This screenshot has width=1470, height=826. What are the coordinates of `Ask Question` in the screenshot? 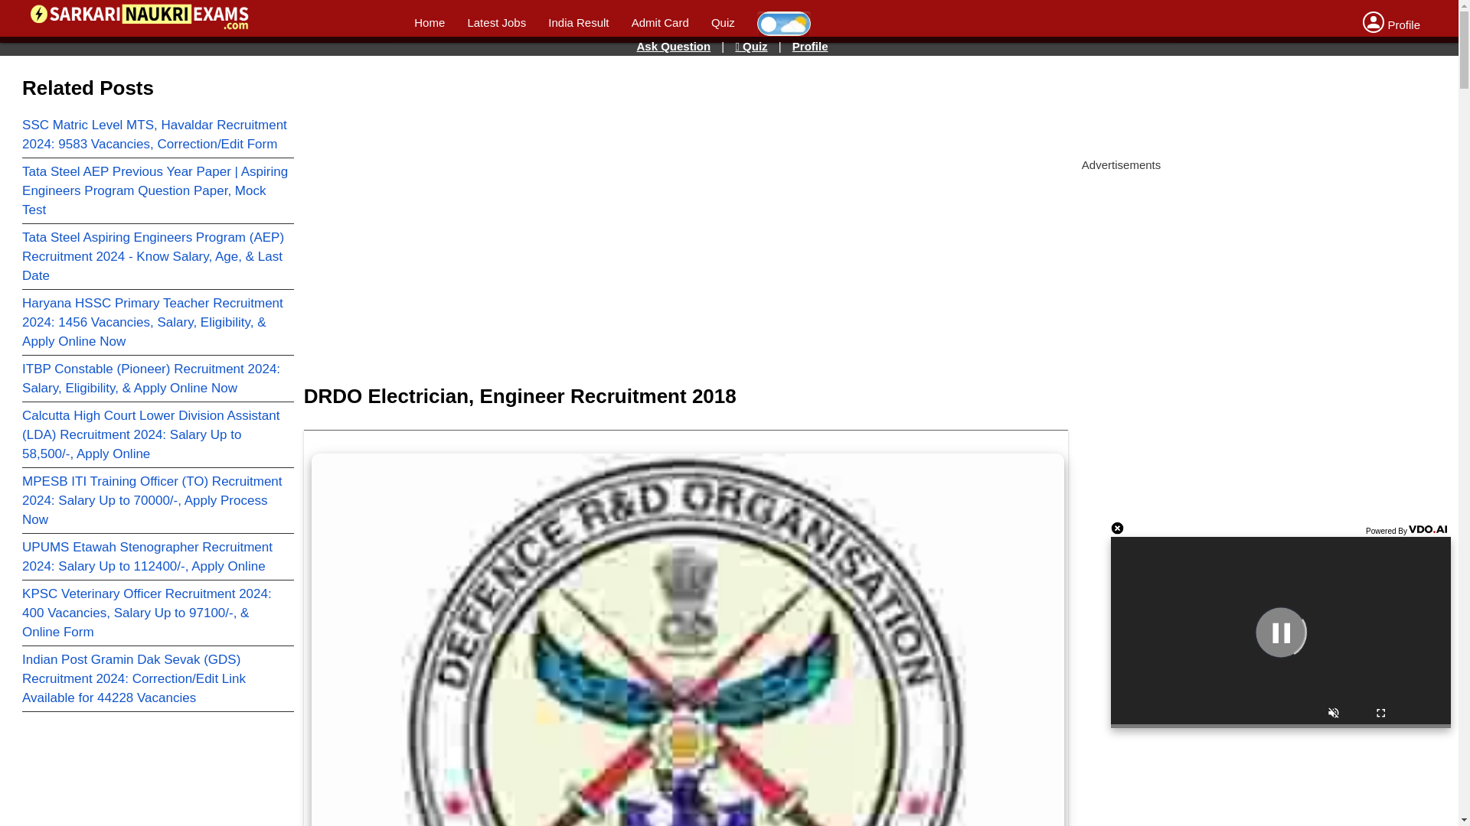 It's located at (674, 46).